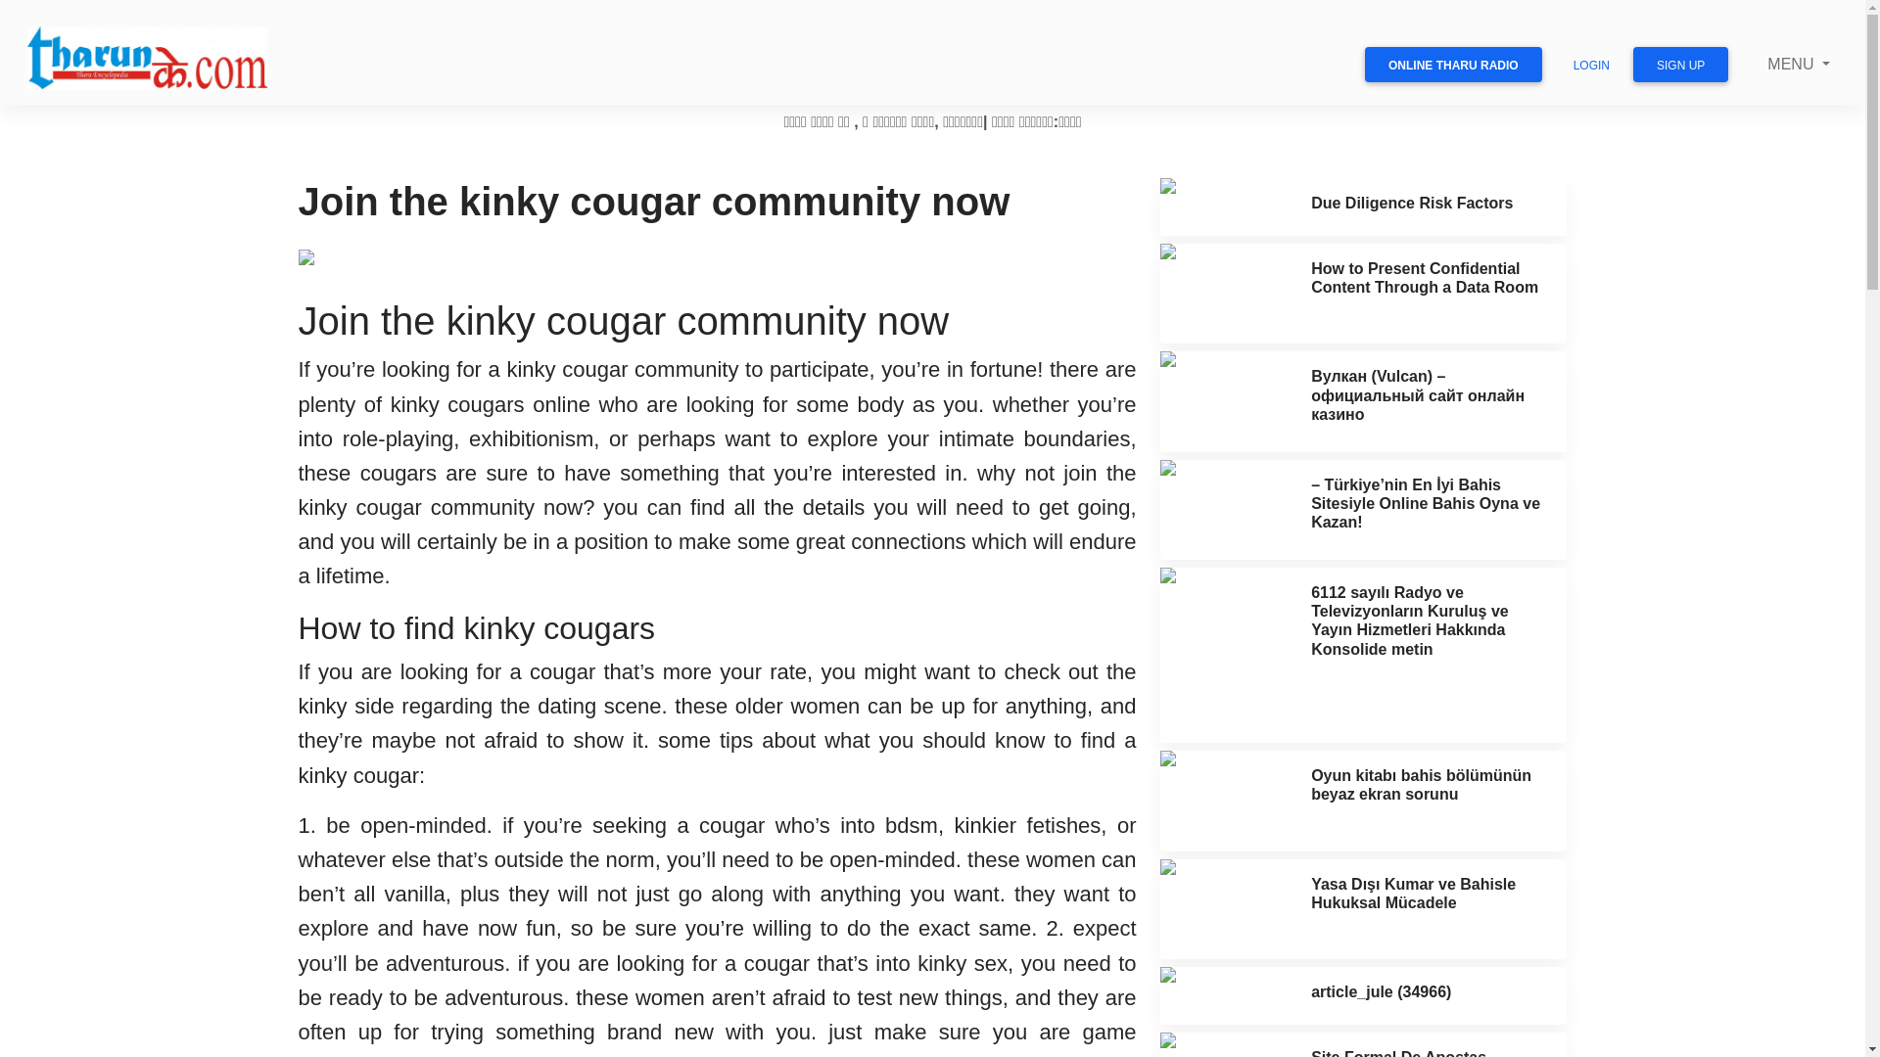  I want to click on MENU, so click(1799, 65).